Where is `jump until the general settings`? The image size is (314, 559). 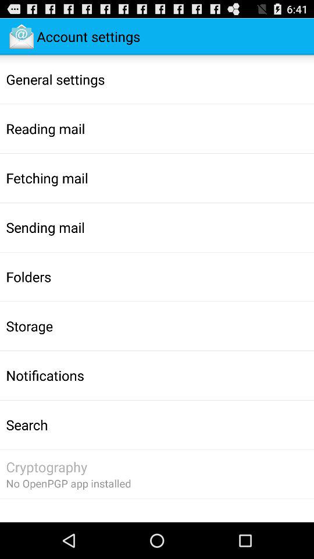 jump until the general settings is located at coordinates (55, 79).